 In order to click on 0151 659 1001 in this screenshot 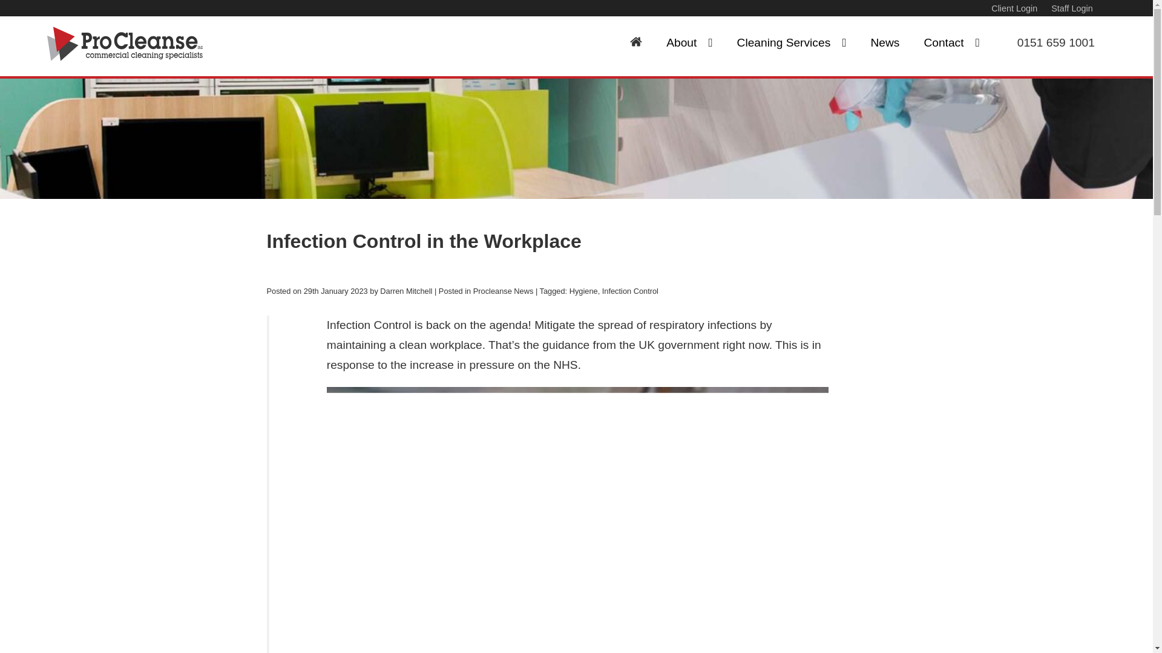, I will do `click(1049, 44)`.